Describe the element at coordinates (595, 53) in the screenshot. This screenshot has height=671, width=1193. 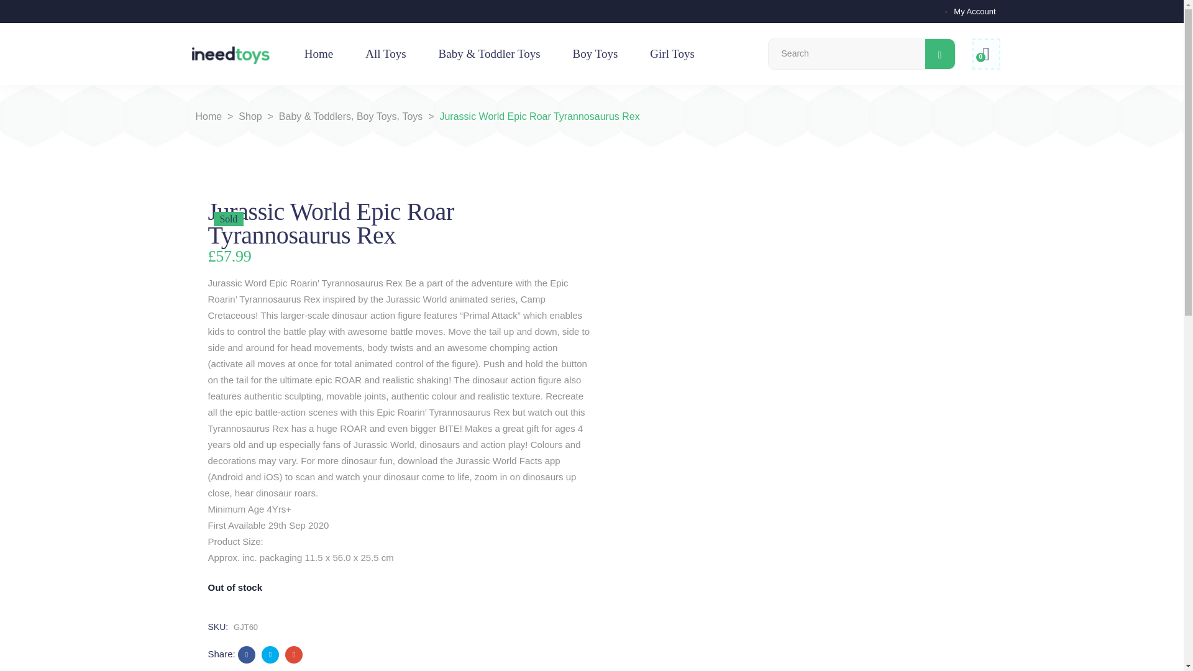
I see `Boy Toys` at that location.